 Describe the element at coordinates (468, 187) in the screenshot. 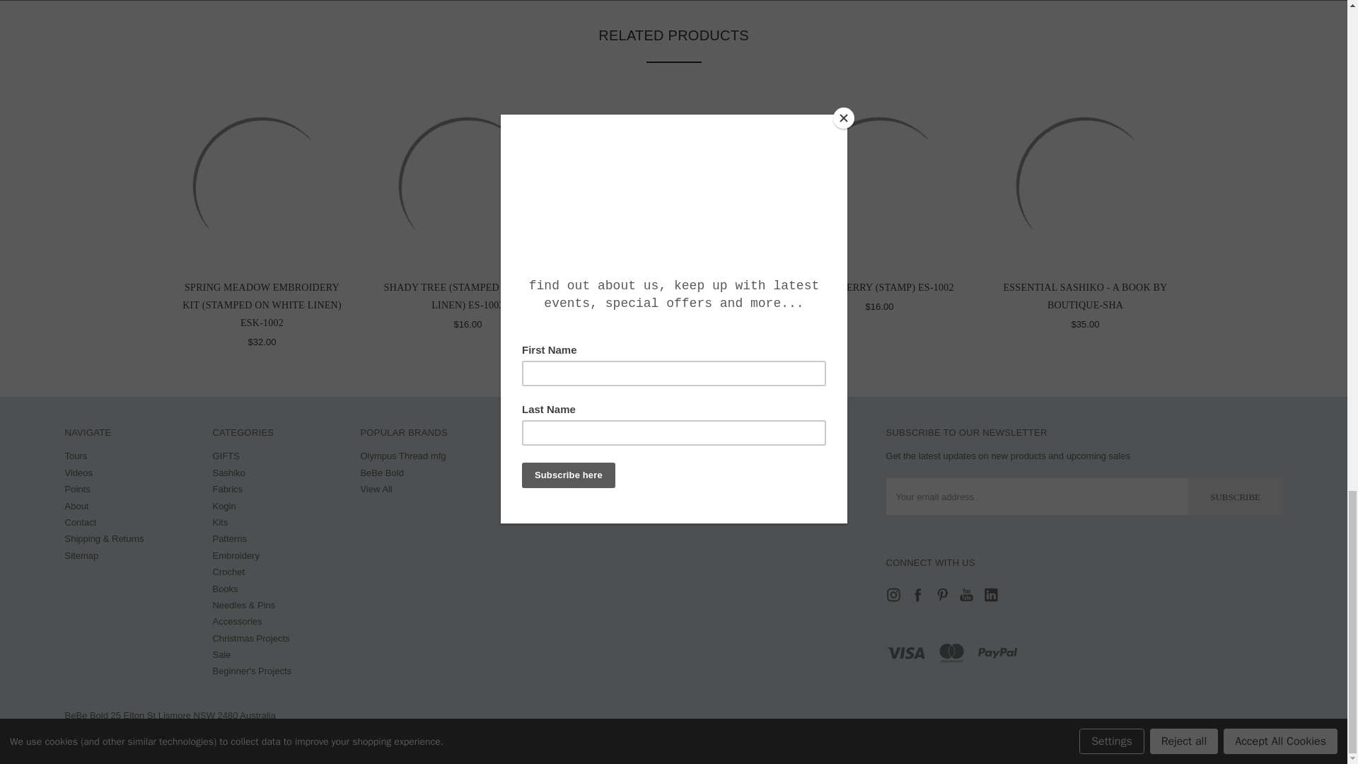

I see `Stamped tree on linen with kogin threads` at that location.